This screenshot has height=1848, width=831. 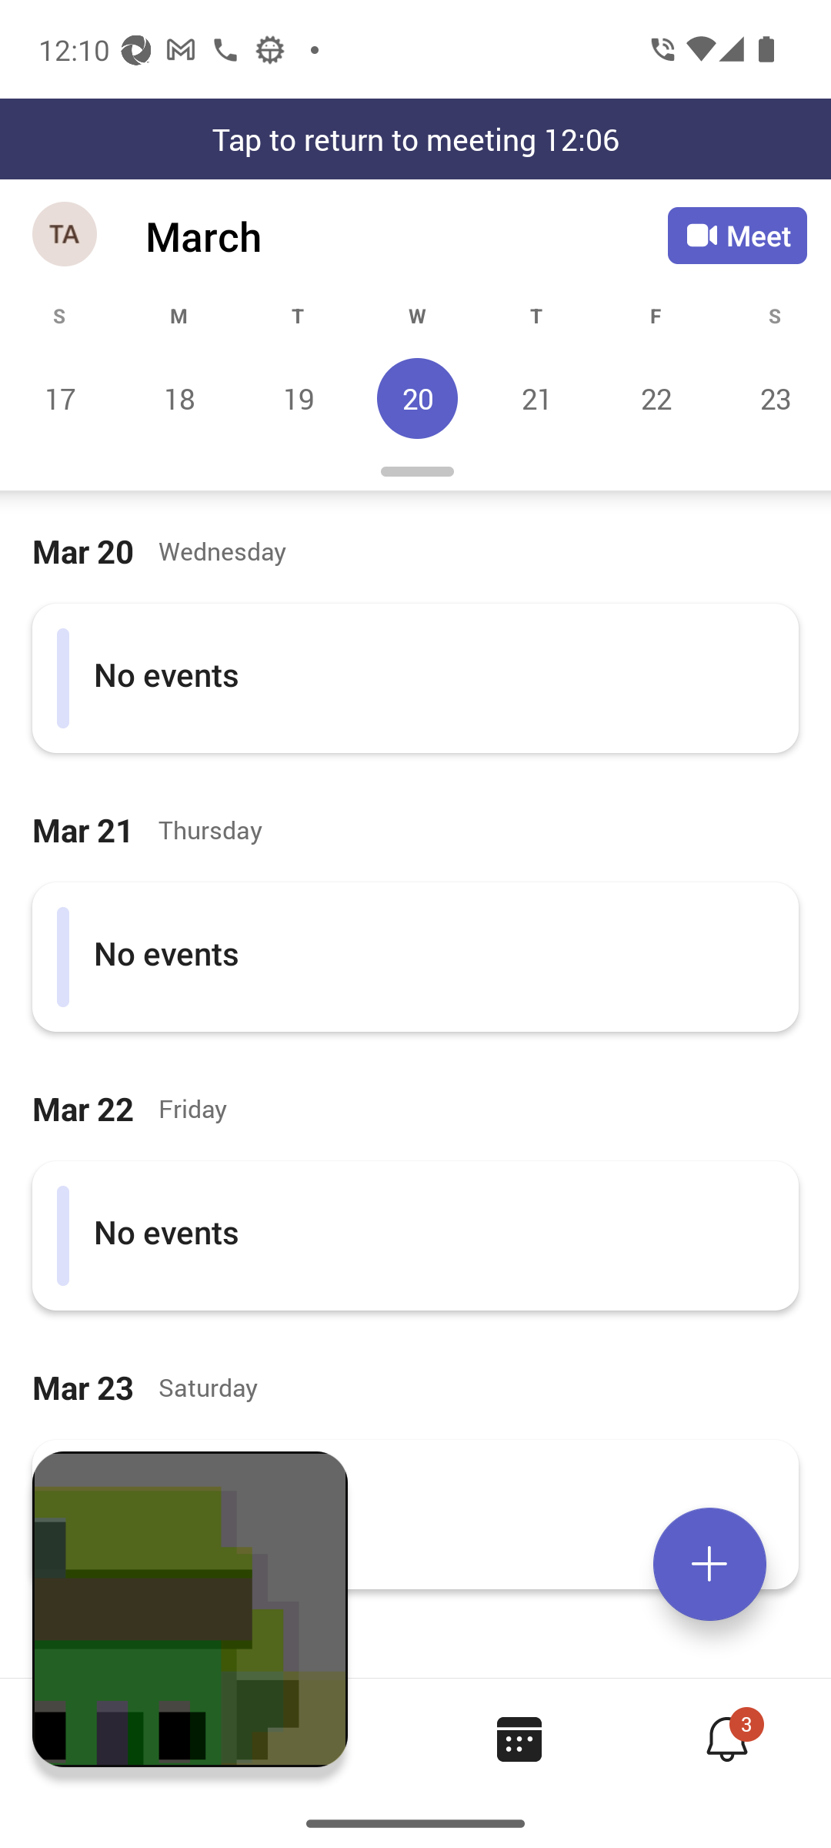 I want to click on Saturday, March 23 23, so click(x=773, y=398).